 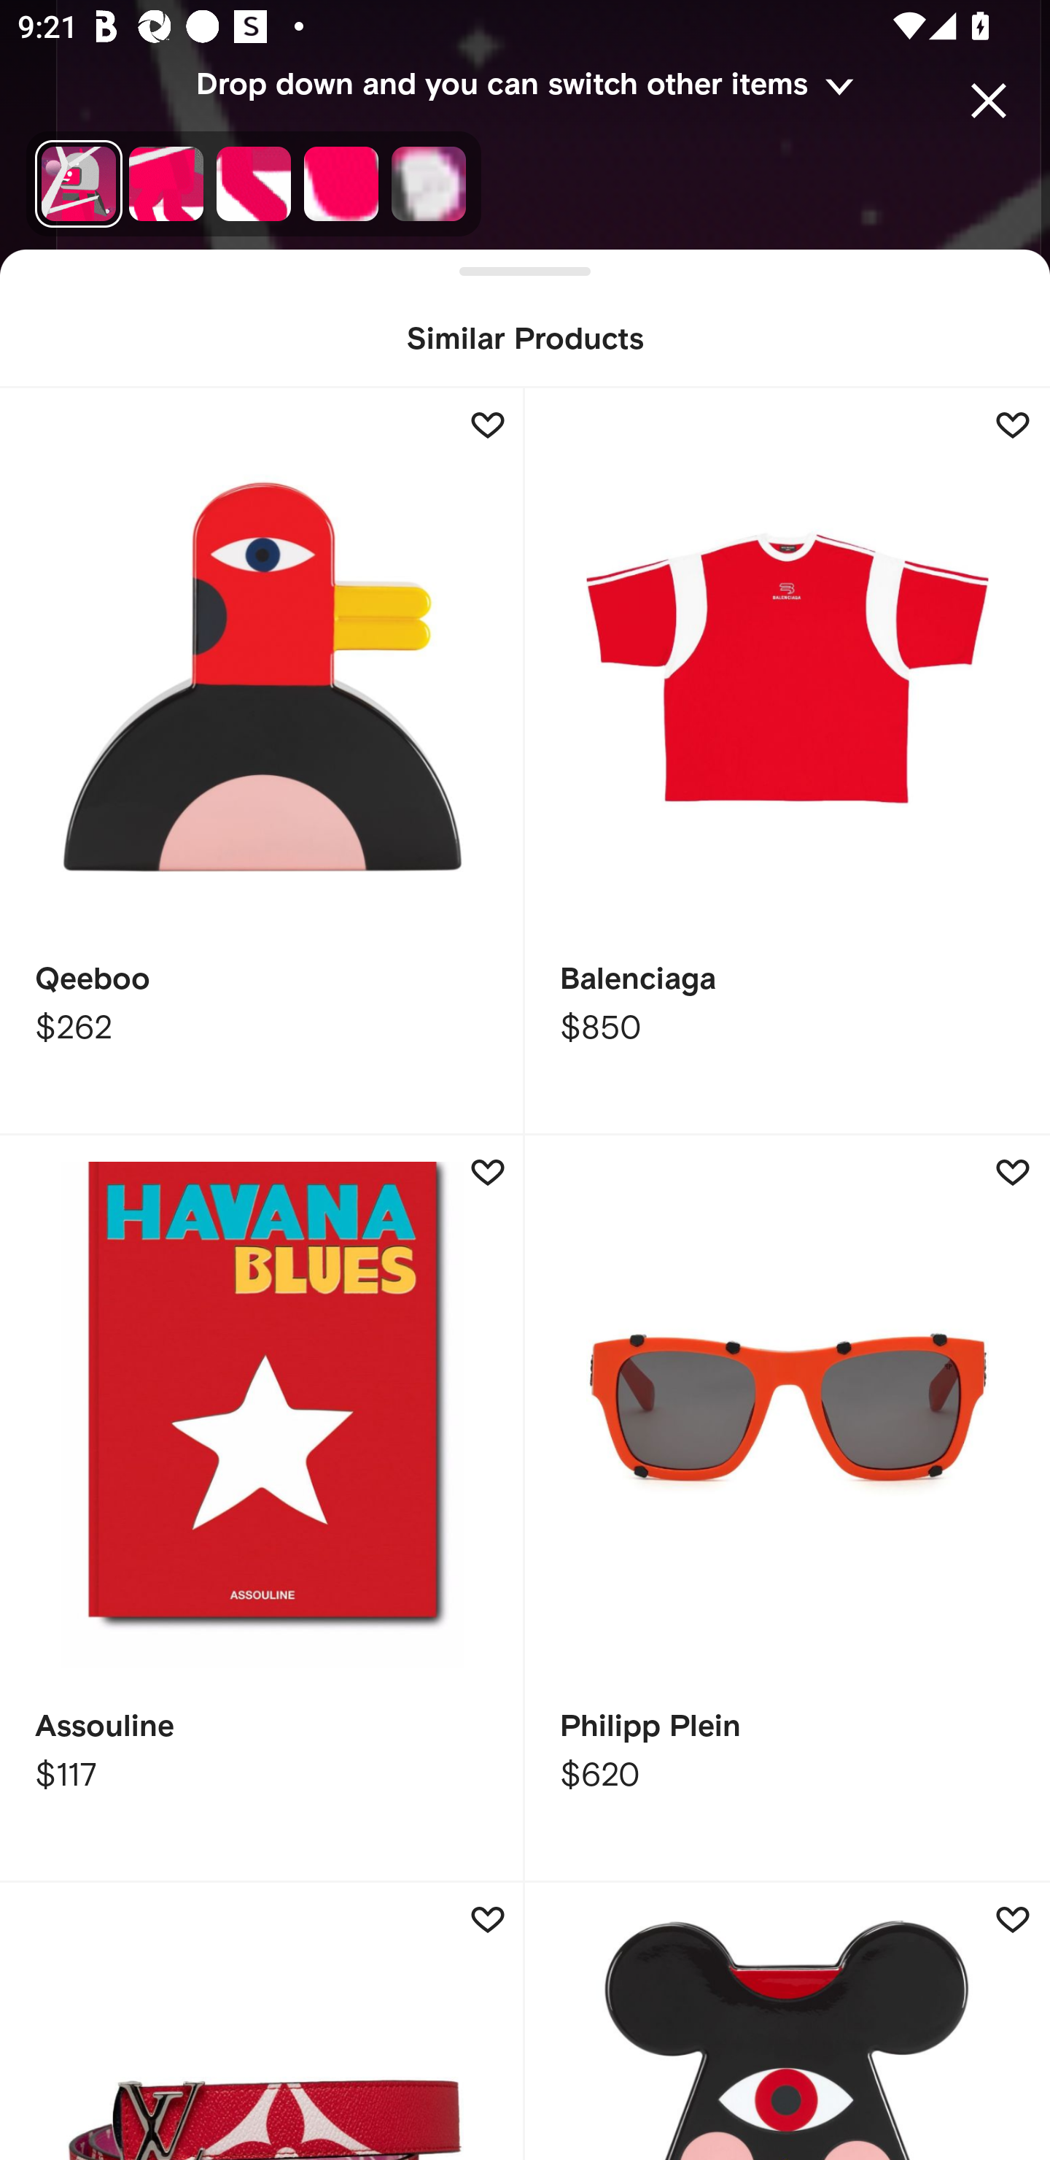 I want to click on Philipp Plein $620, so click(x=787, y=1509).